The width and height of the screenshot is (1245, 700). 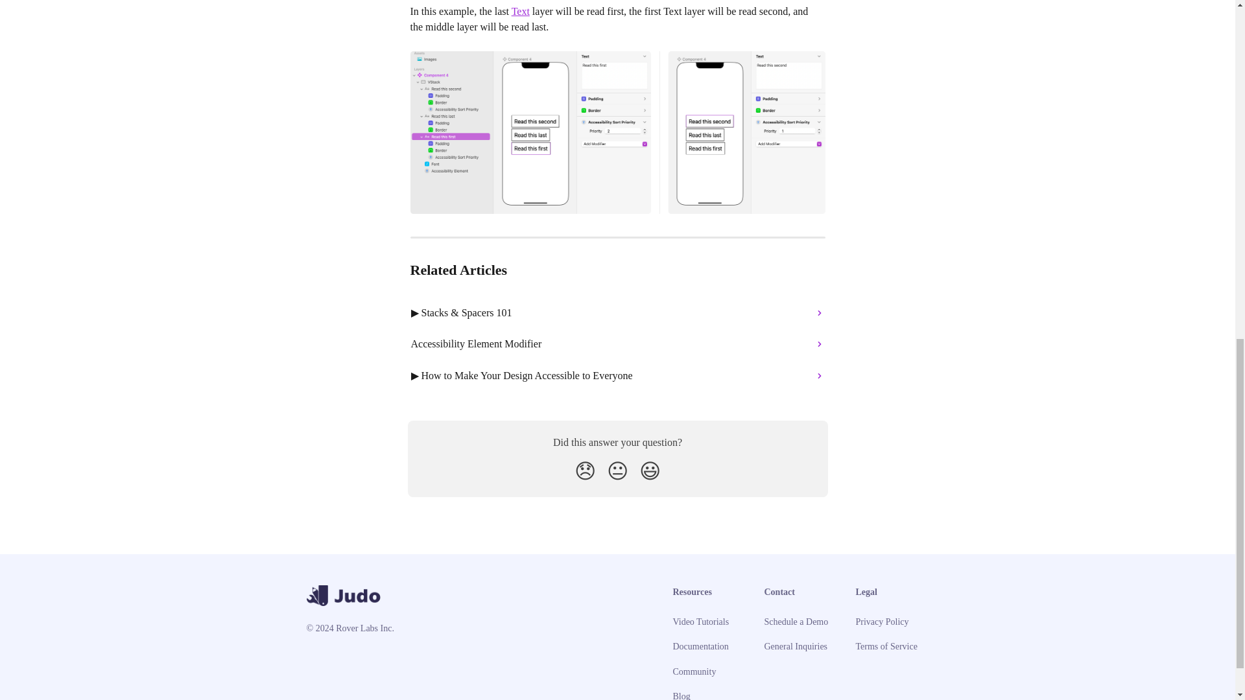 I want to click on Schedule a Demo, so click(x=796, y=621).